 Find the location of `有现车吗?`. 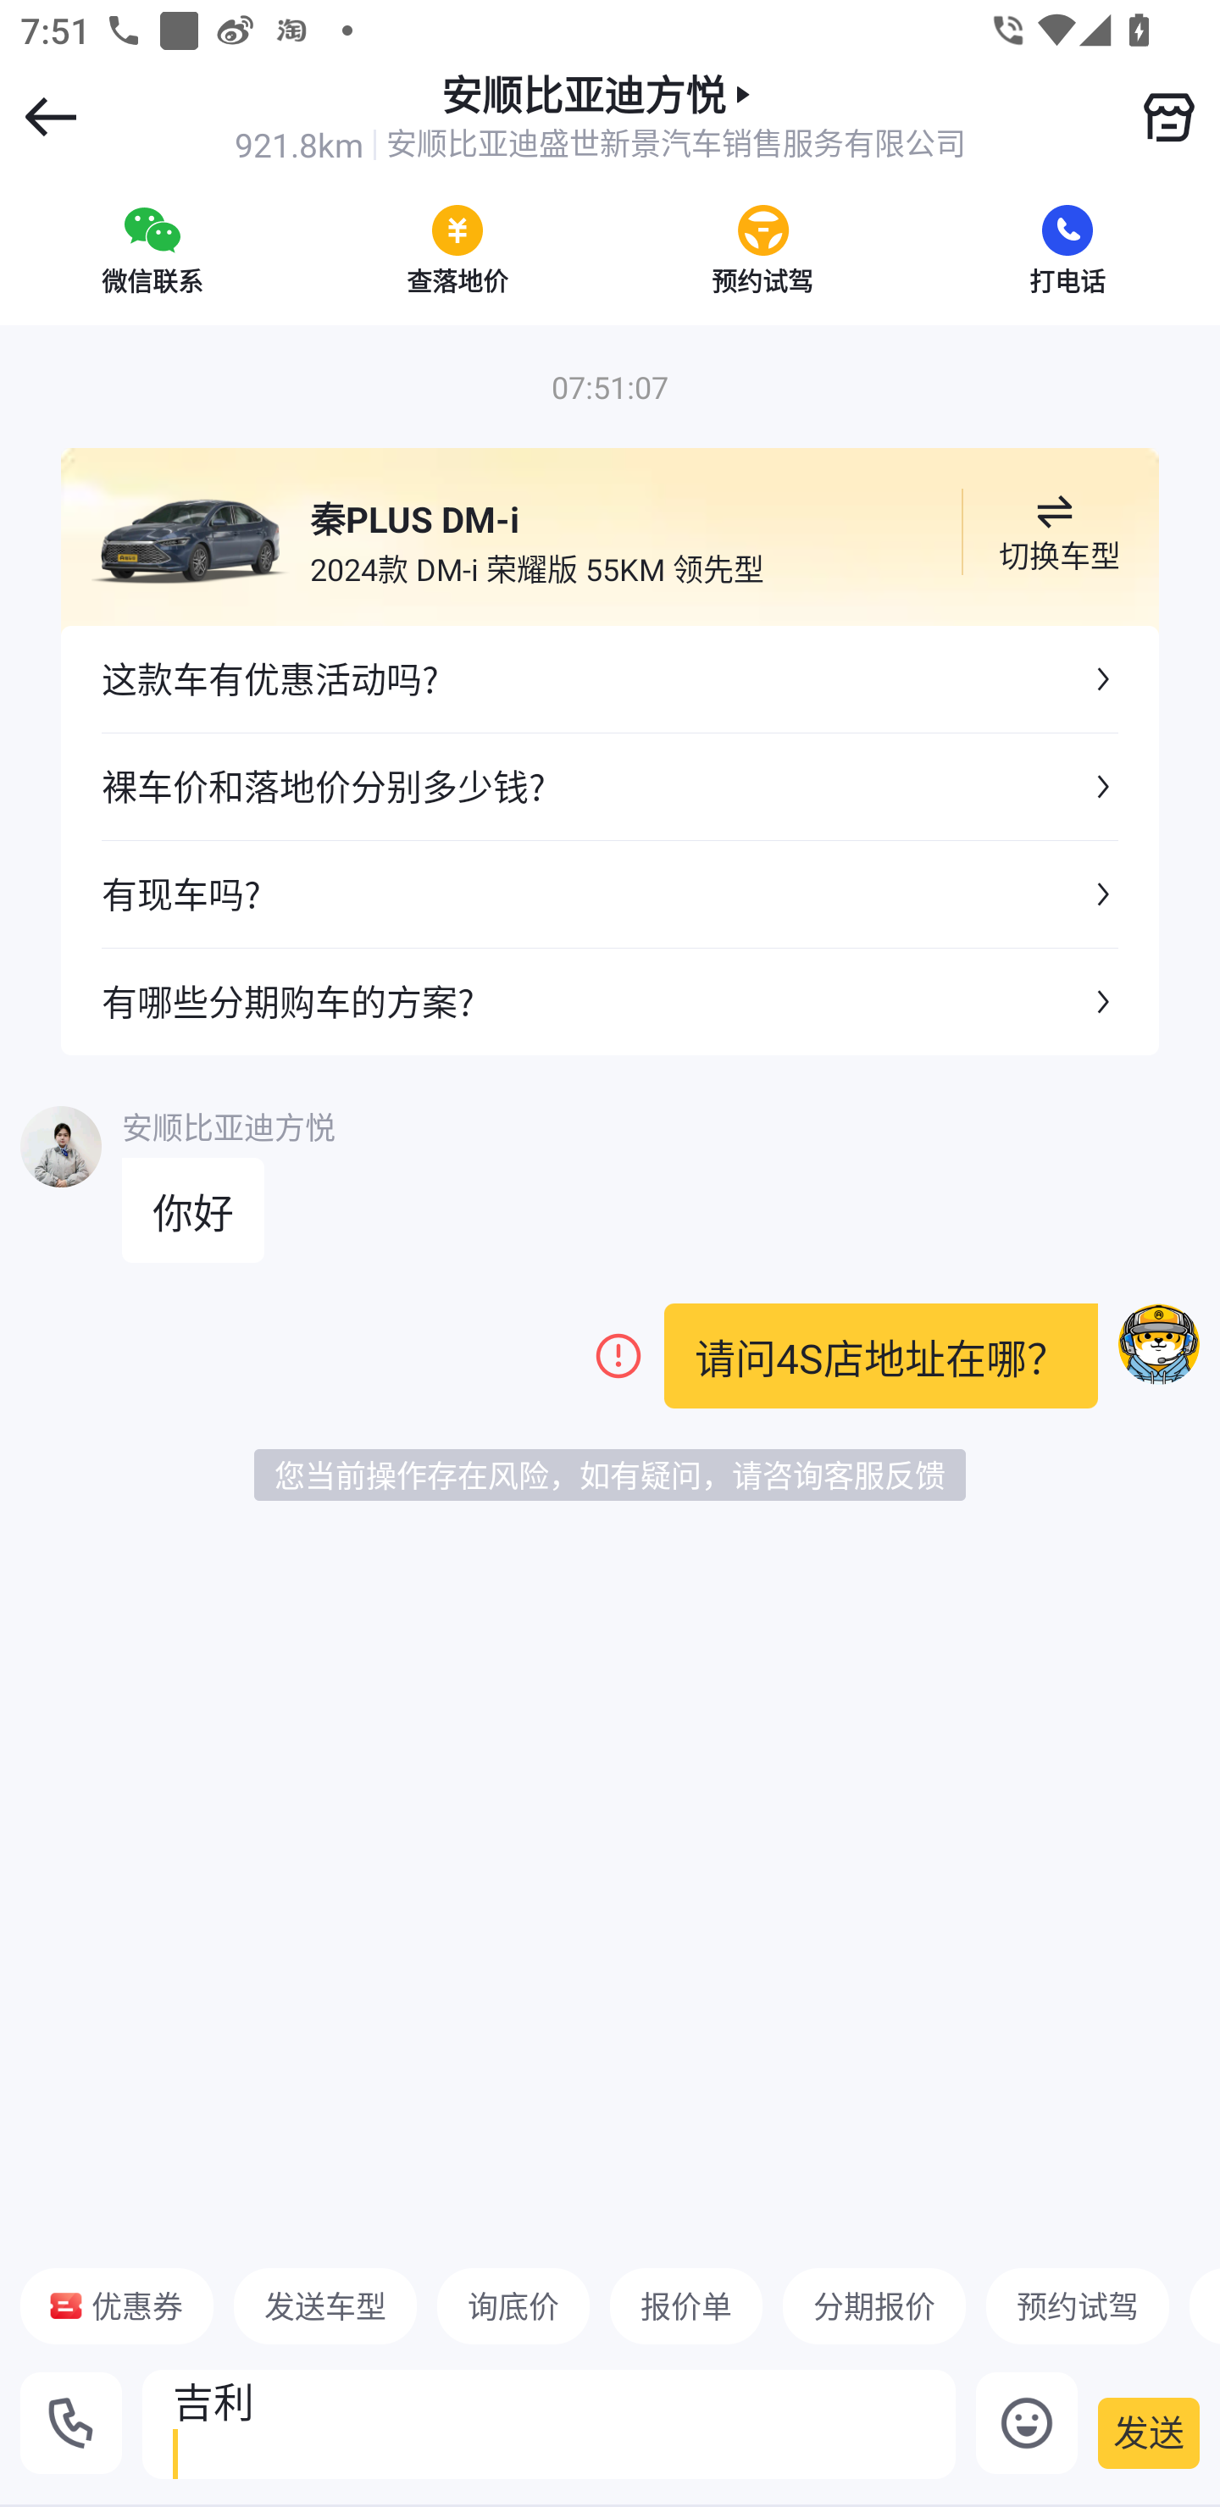

有现车吗? is located at coordinates (610, 893).